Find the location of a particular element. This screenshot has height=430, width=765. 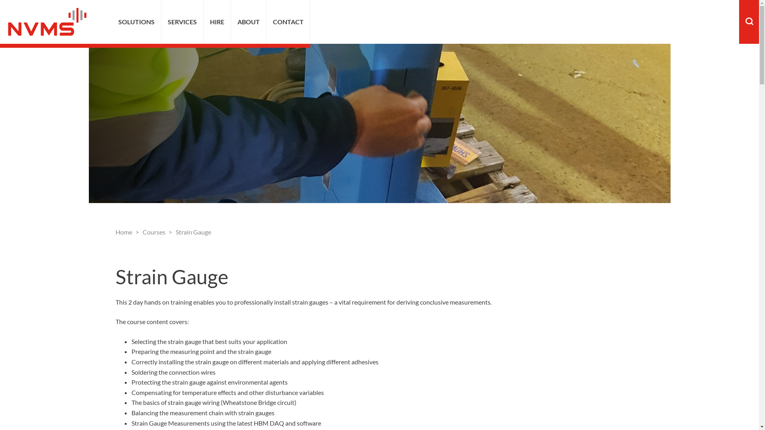

SOLUTIONS is located at coordinates (136, 22).